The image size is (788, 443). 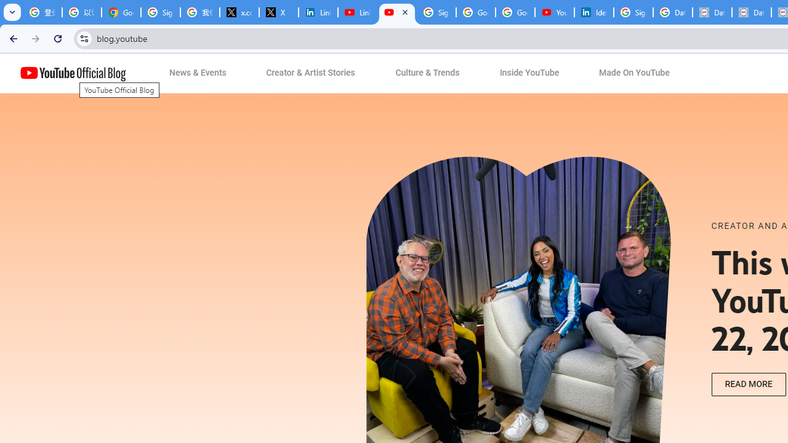 I want to click on LinkedIn - YouTube, so click(x=358, y=12).